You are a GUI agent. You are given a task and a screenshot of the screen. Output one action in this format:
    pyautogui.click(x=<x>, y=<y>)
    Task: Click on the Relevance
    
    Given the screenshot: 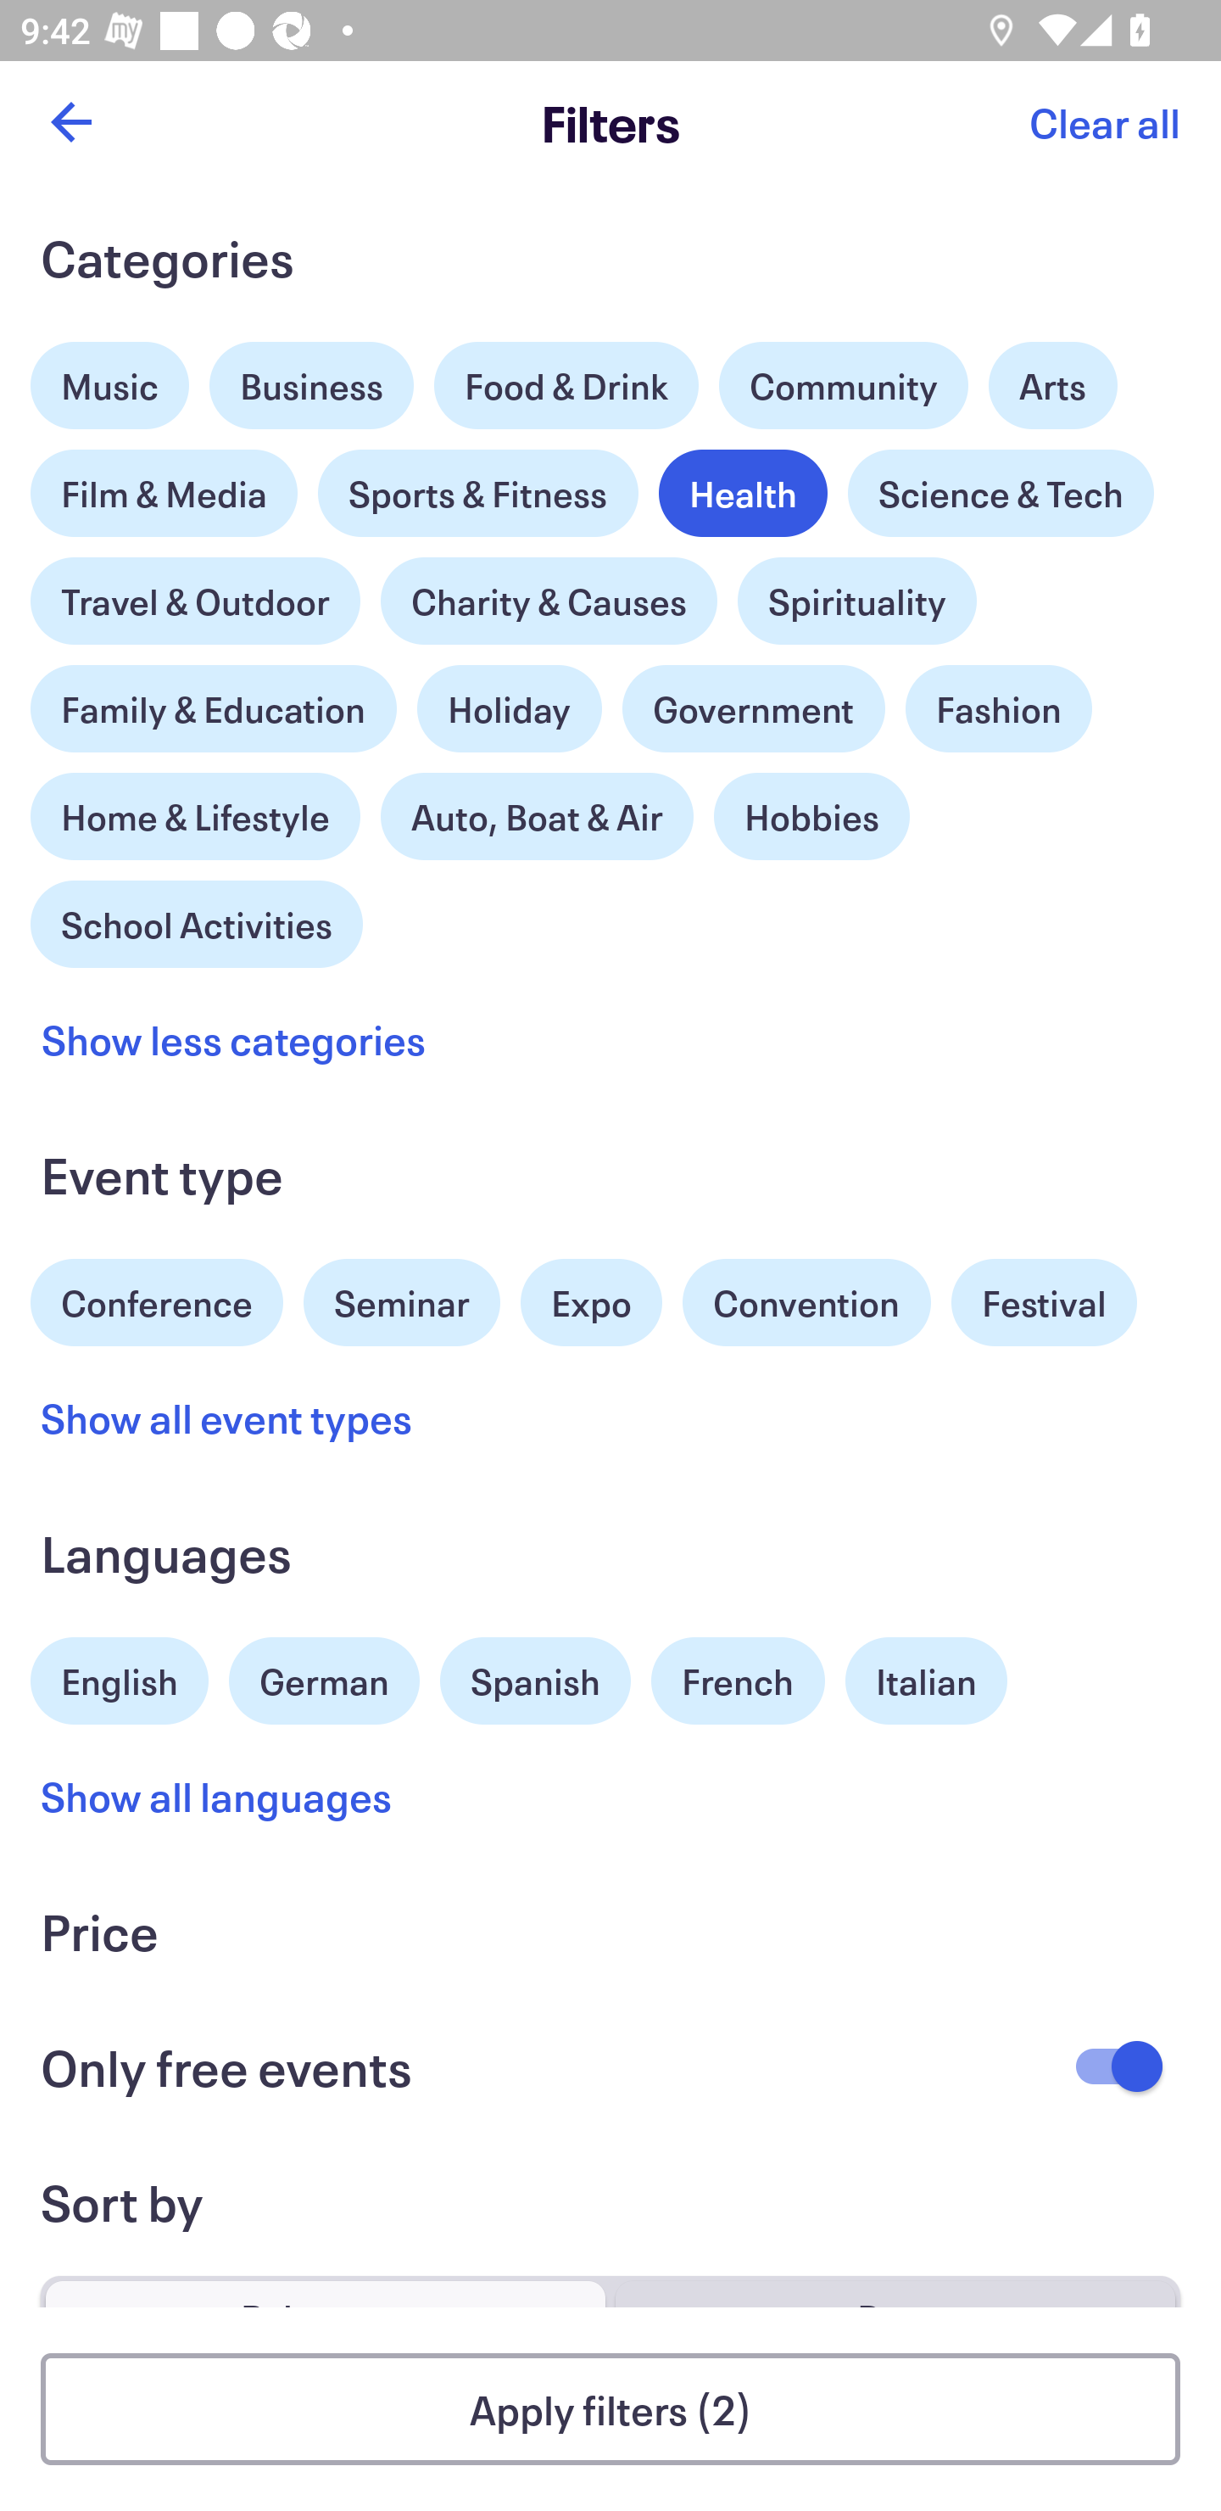 What is the action you would take?
    pyautogui.click(x=326, y=2281)
    